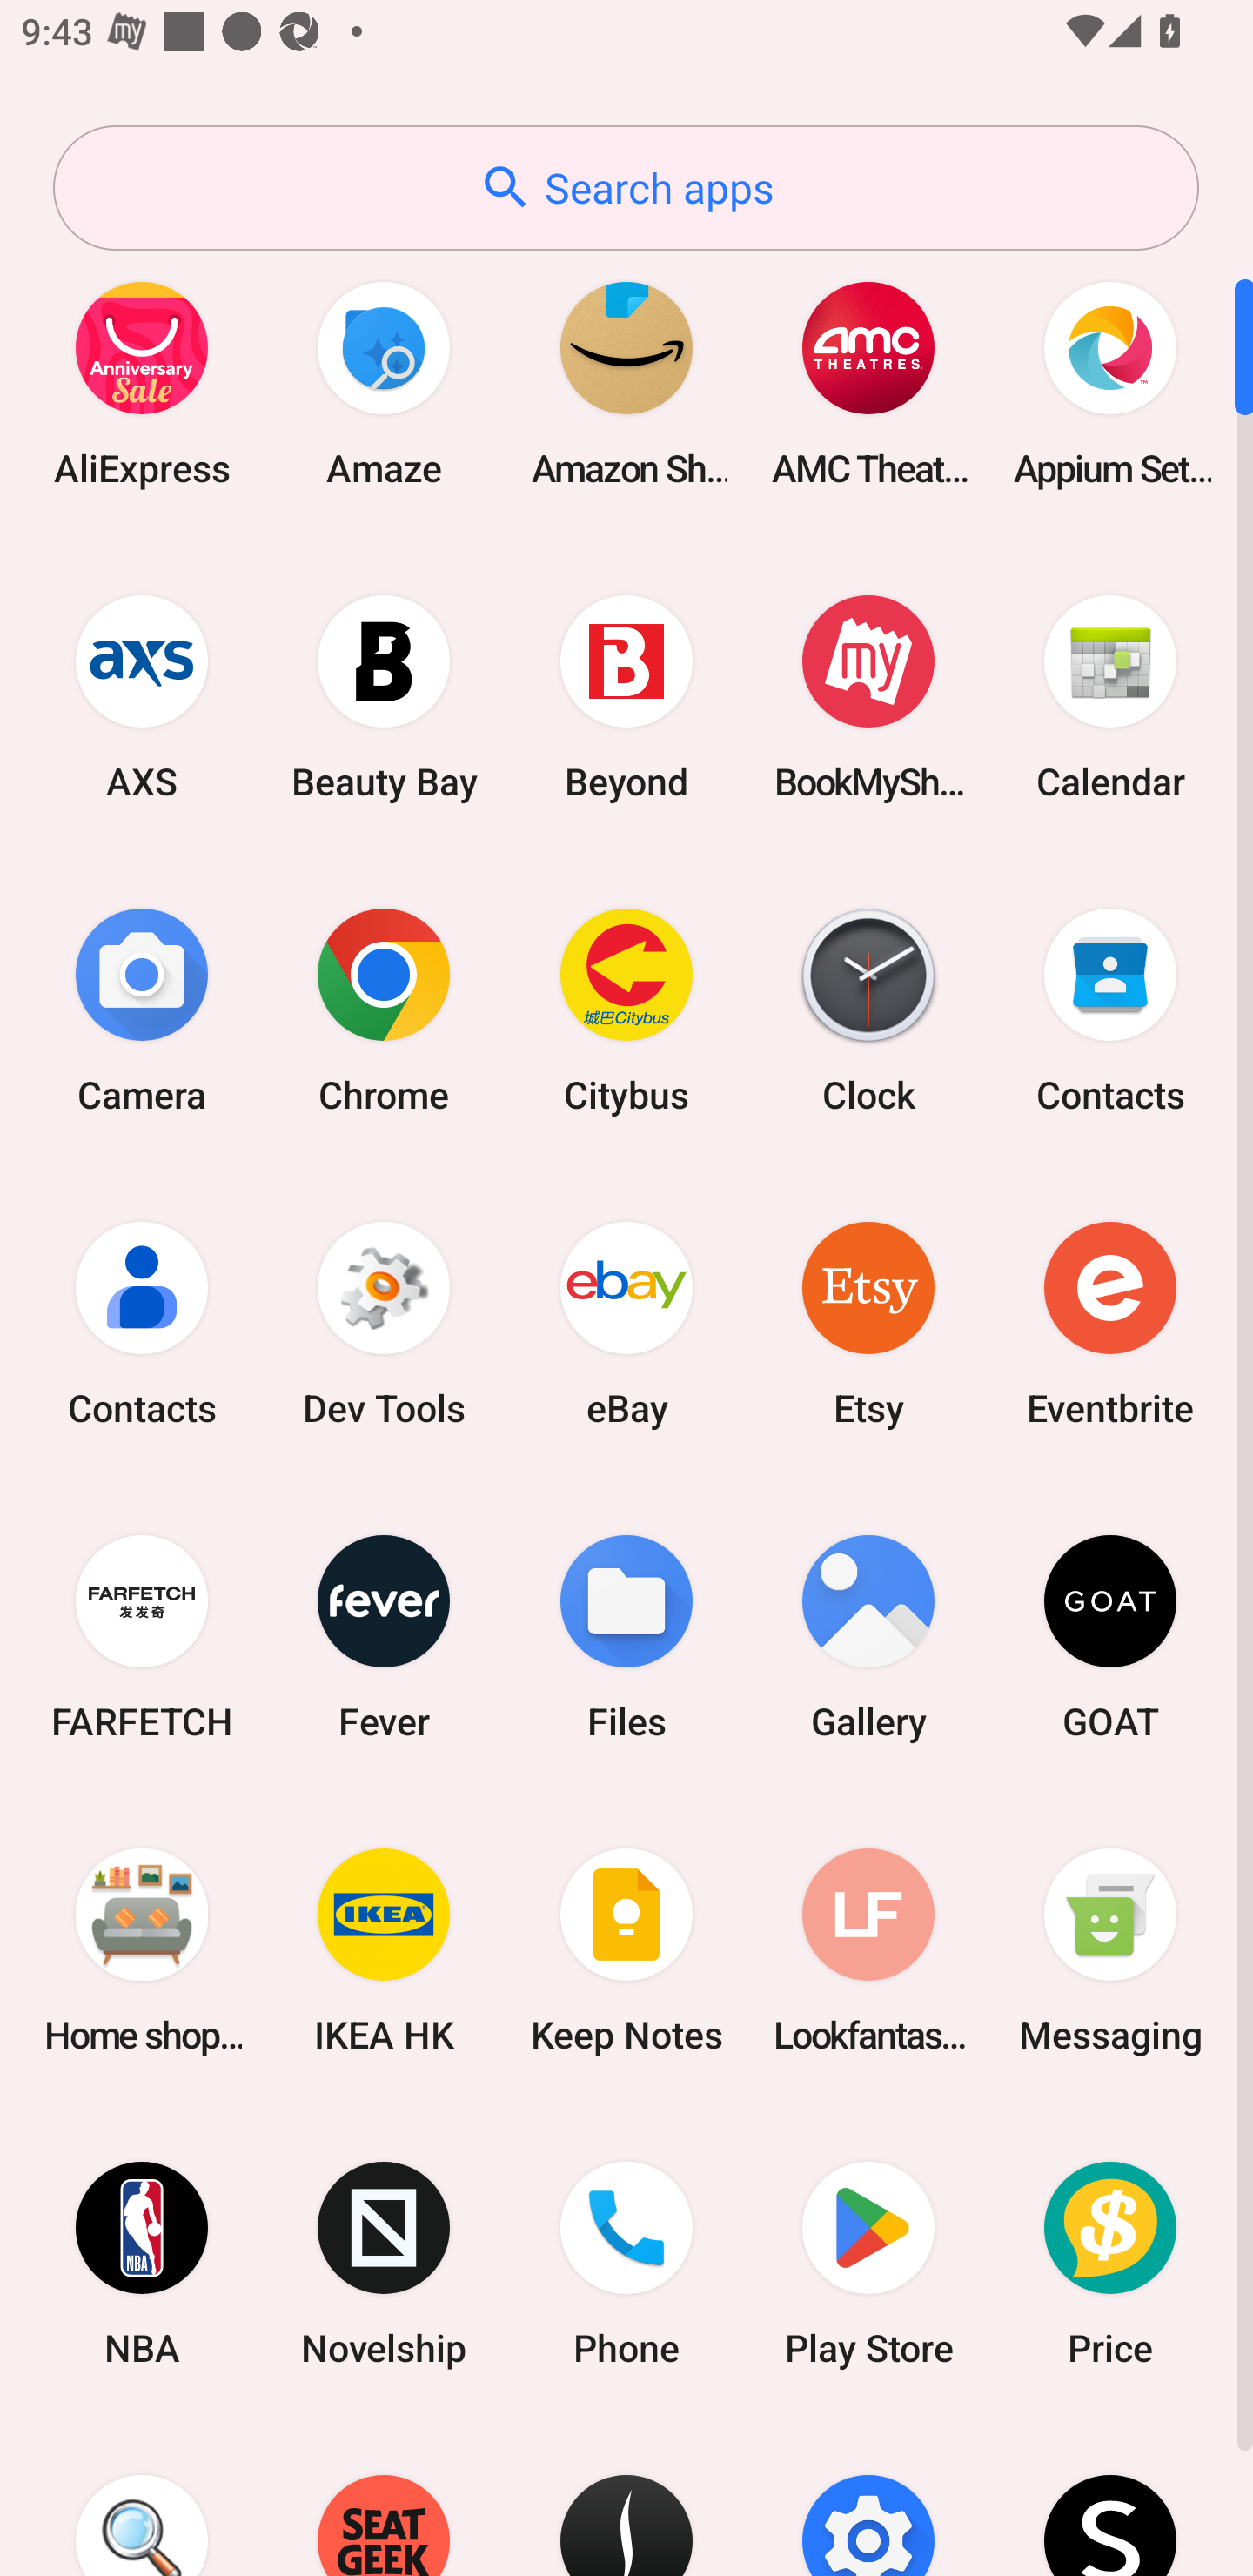  What do you see at coordinates (142, 383) in the screenshot?
I see `AliExpress` at bounding box center [142, 383].